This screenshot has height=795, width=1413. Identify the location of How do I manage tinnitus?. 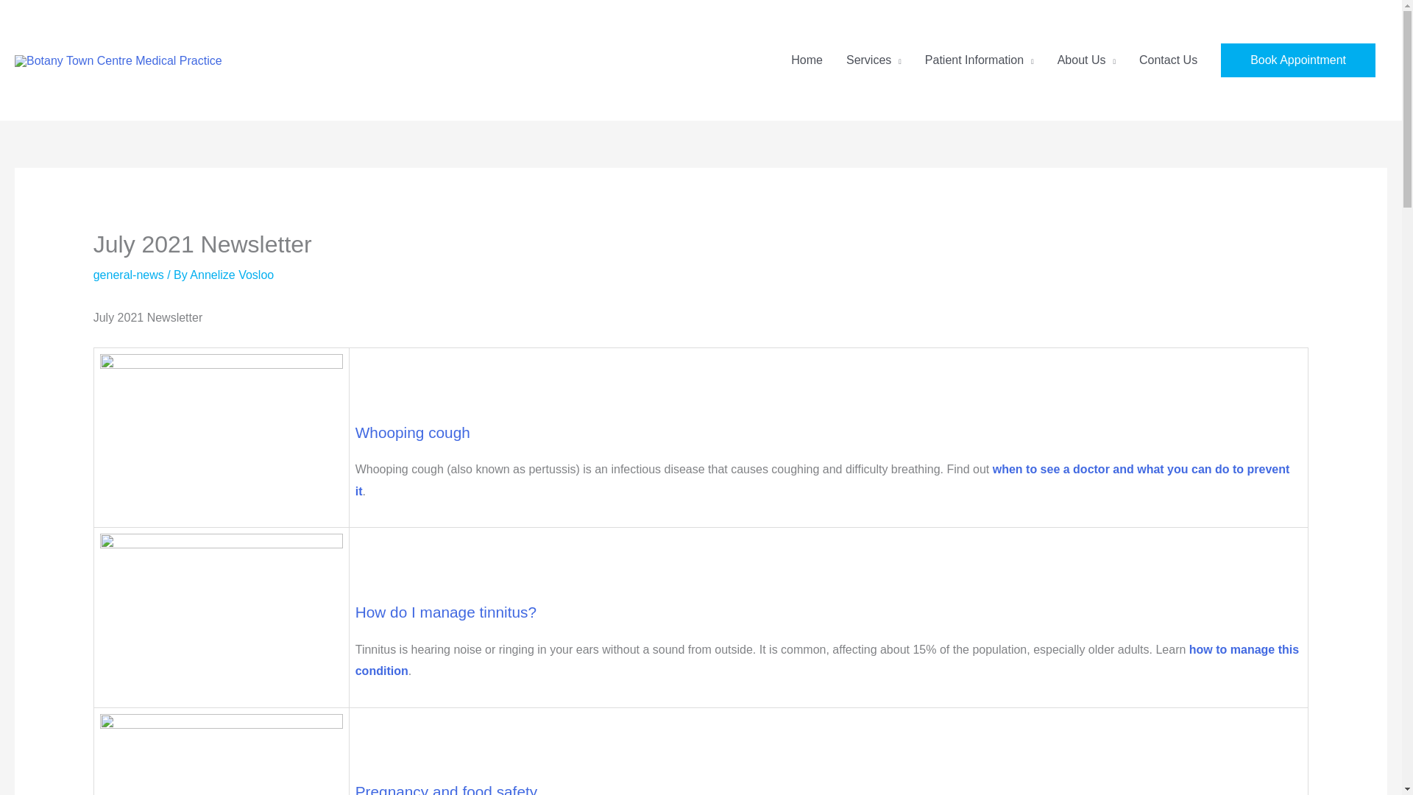
(446, 612).